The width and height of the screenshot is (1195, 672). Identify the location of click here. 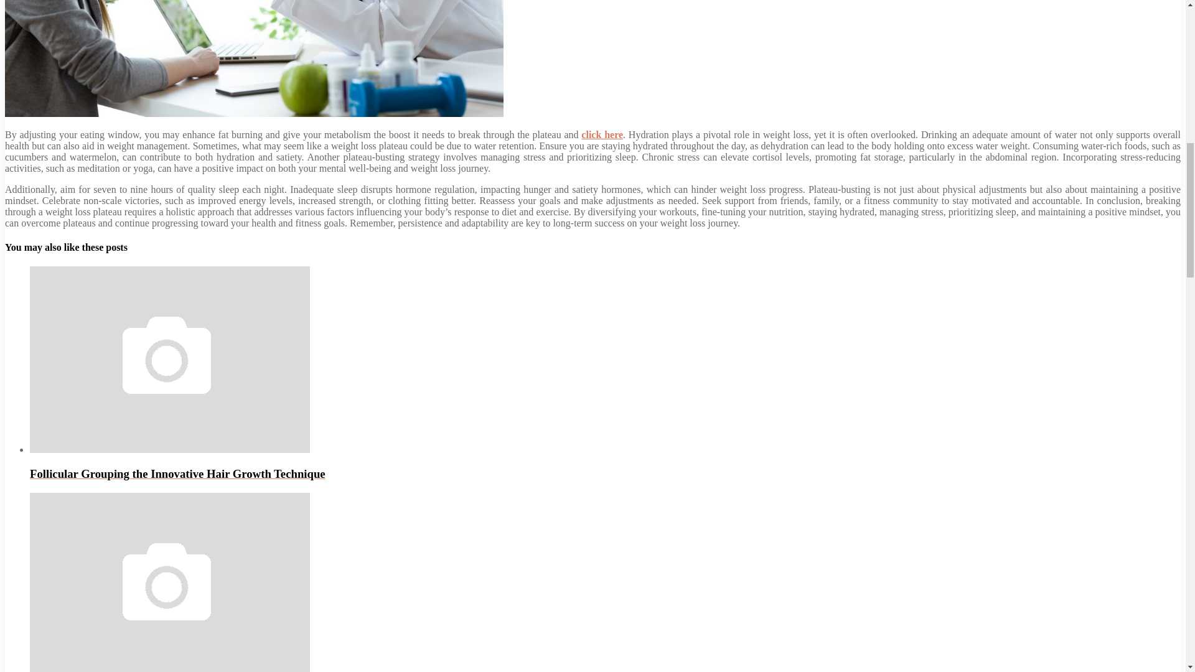
(601, 134).